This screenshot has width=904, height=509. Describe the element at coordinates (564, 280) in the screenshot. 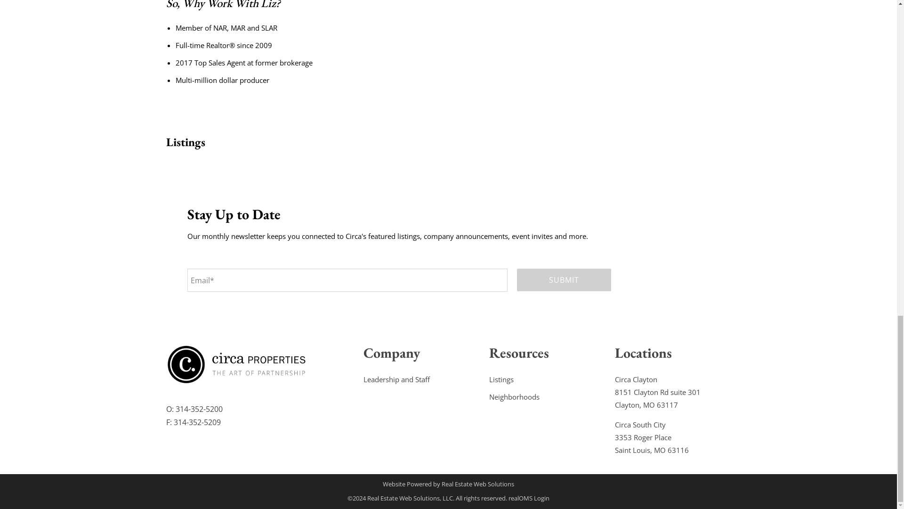

I see `SUBMIT` at that location.